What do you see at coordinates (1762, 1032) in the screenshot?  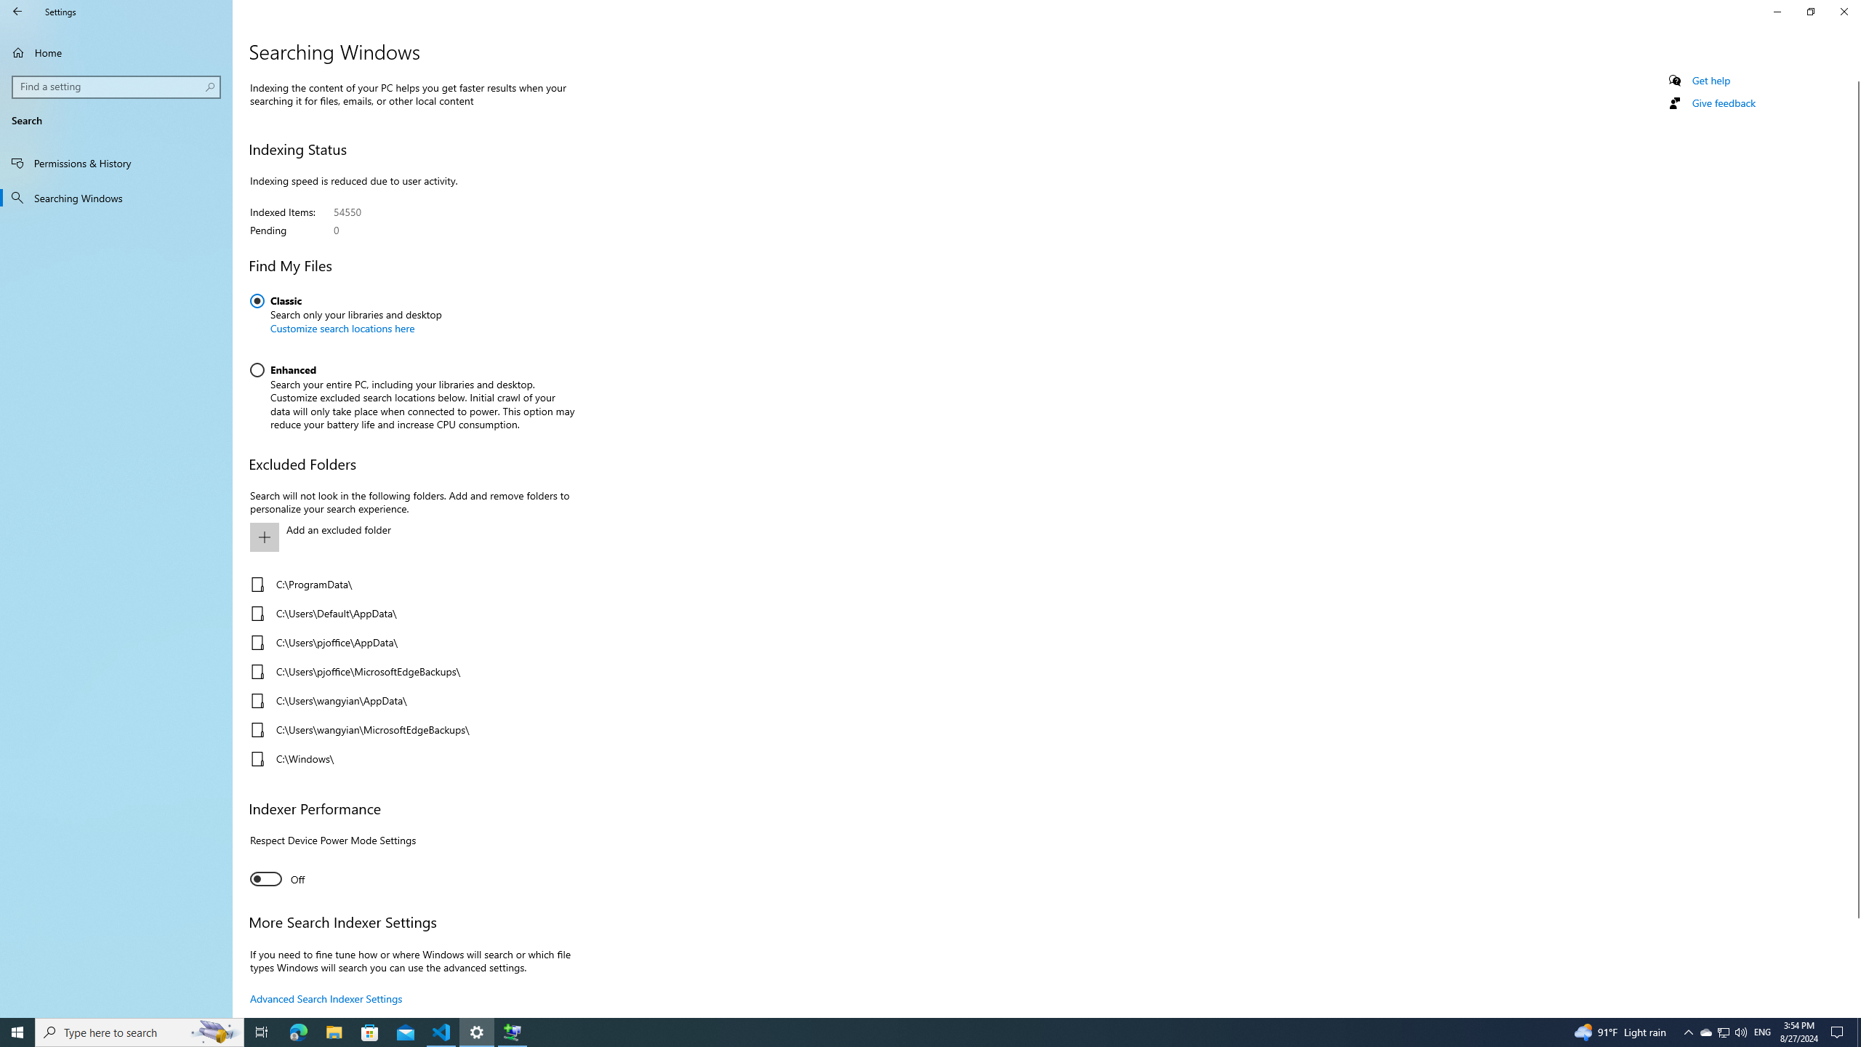 I see `Get help` at bounding box center [1762, 1032].